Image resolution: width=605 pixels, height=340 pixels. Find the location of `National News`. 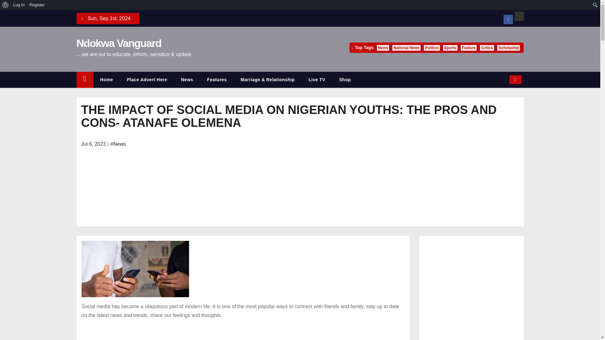

National News is located at coordinates (406, 48).